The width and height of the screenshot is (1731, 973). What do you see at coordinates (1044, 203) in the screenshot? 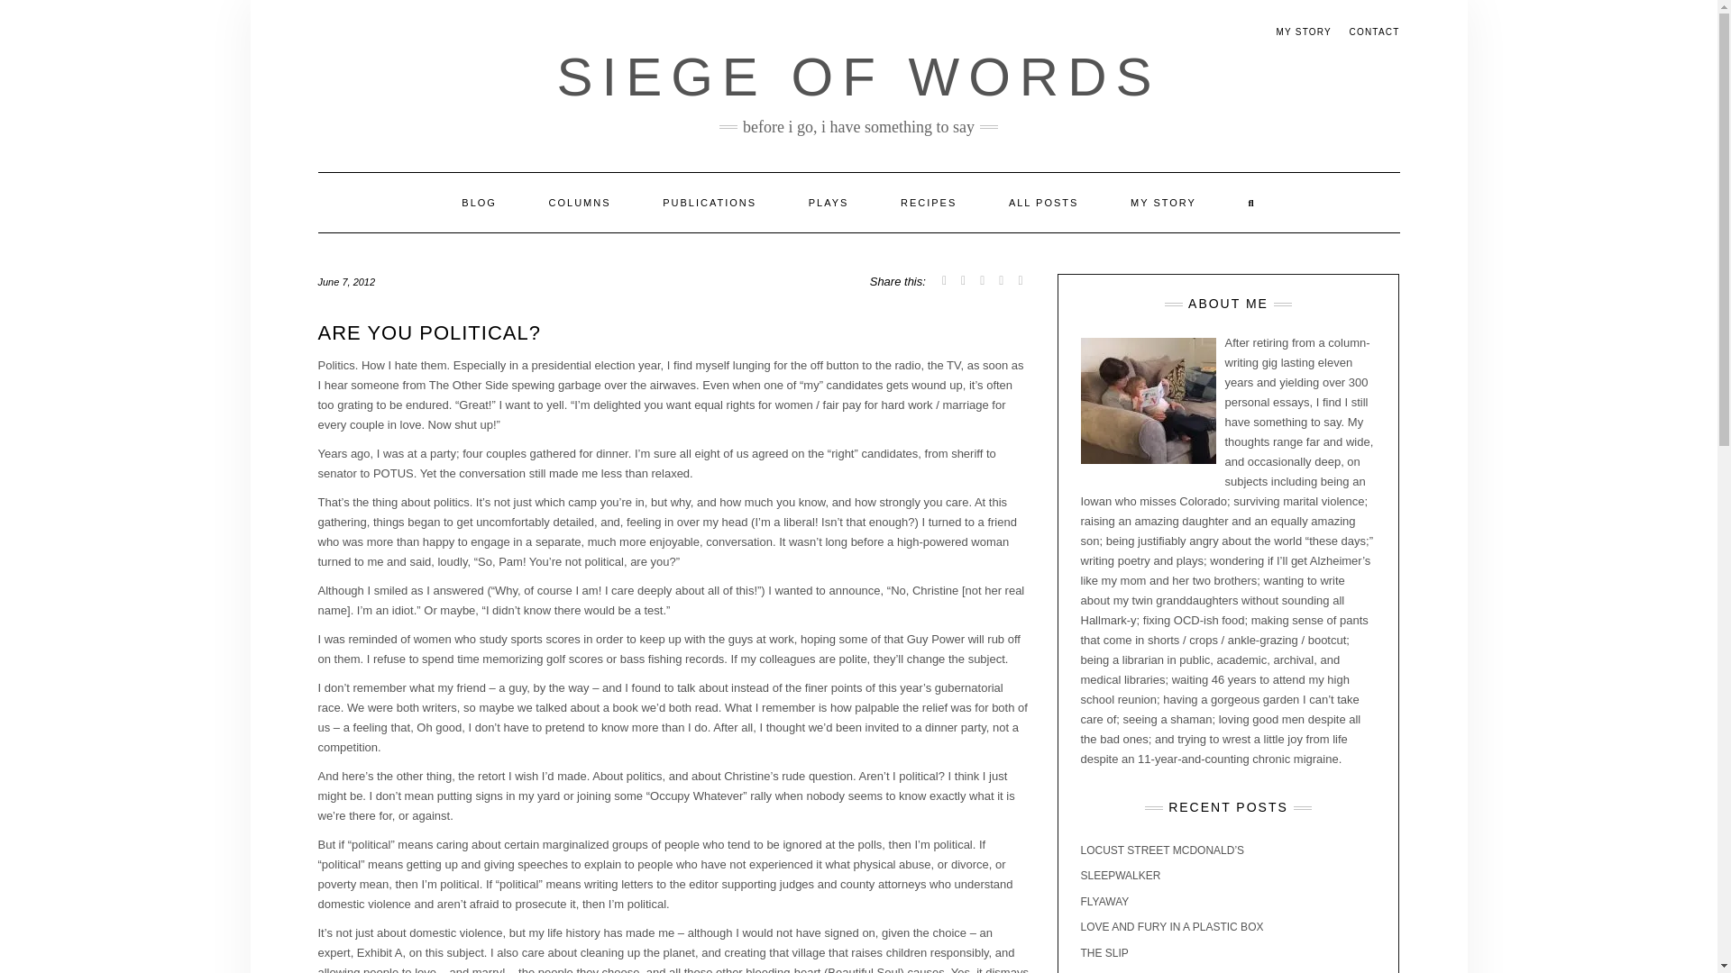
I see `ALL POSTS` at bounding box center [1044, 203].